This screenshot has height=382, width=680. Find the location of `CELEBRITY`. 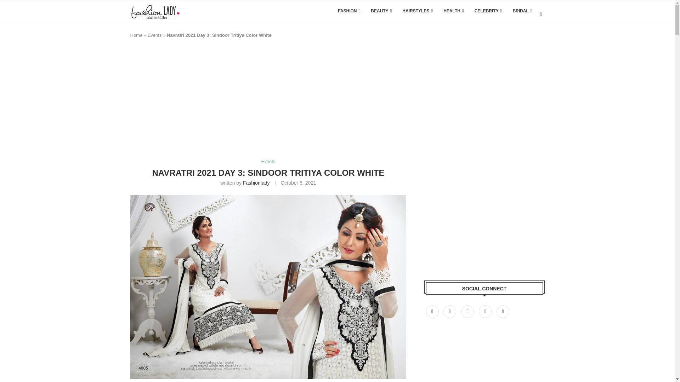

CELEBRITY is located at coordinates (488, 11).